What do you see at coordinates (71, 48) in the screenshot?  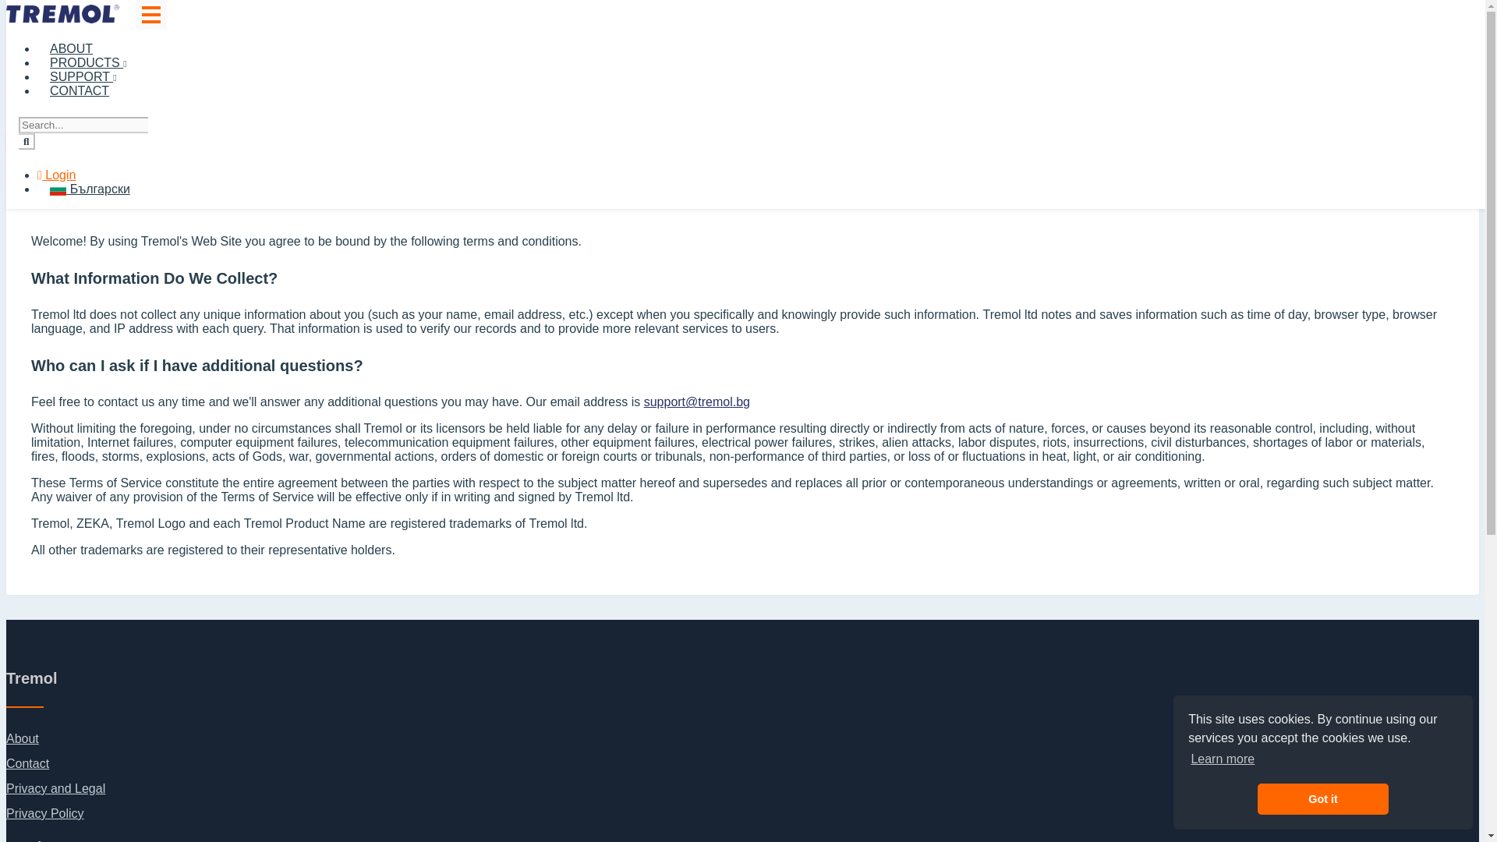 I see `ABOUT` at bounding box center [71, 48].